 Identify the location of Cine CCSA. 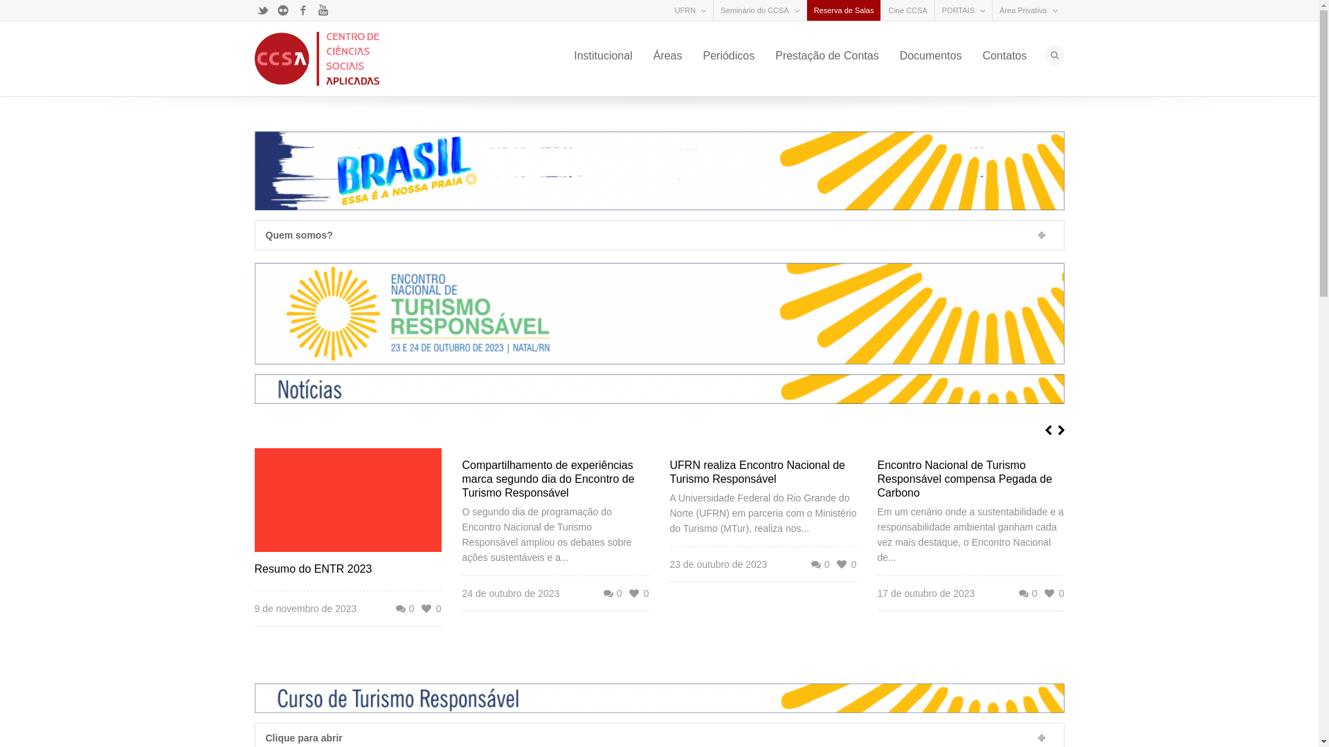
(907, 10).